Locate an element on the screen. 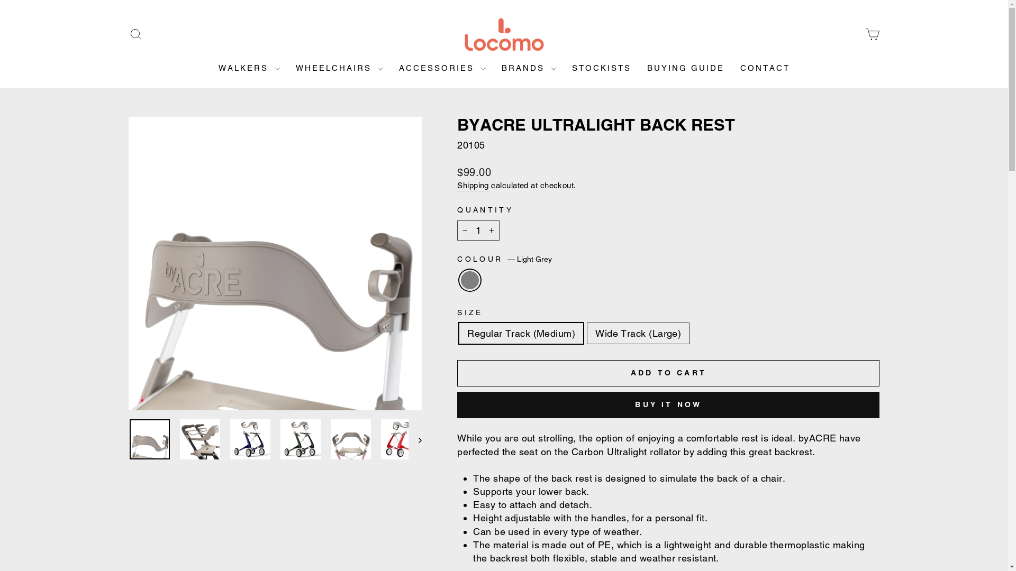  BUYING GUIDE is located at coordinates (686, 68).